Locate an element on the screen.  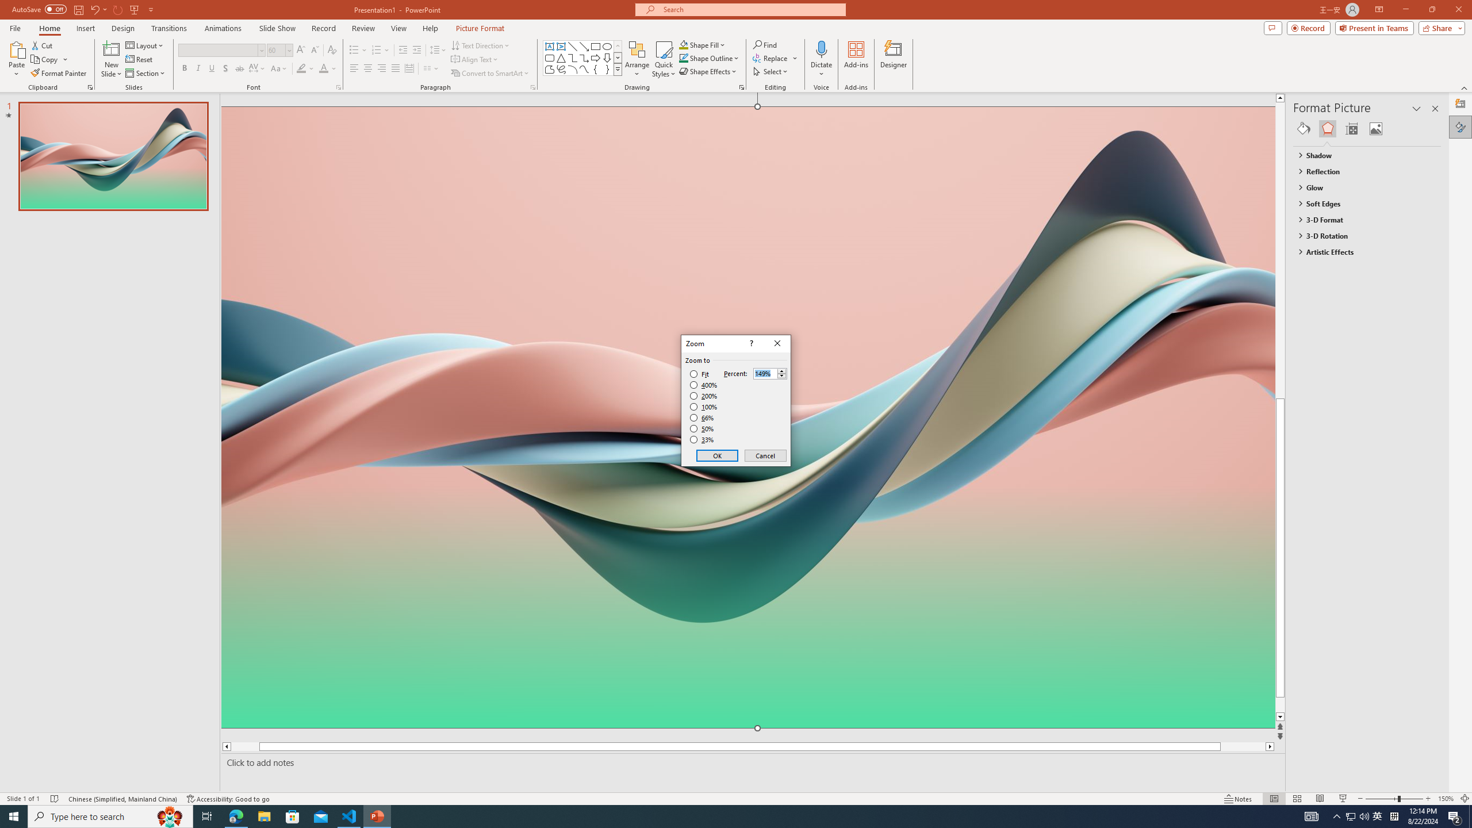
Rectangle: Rounded Corners is located at coordinates (550, 57).